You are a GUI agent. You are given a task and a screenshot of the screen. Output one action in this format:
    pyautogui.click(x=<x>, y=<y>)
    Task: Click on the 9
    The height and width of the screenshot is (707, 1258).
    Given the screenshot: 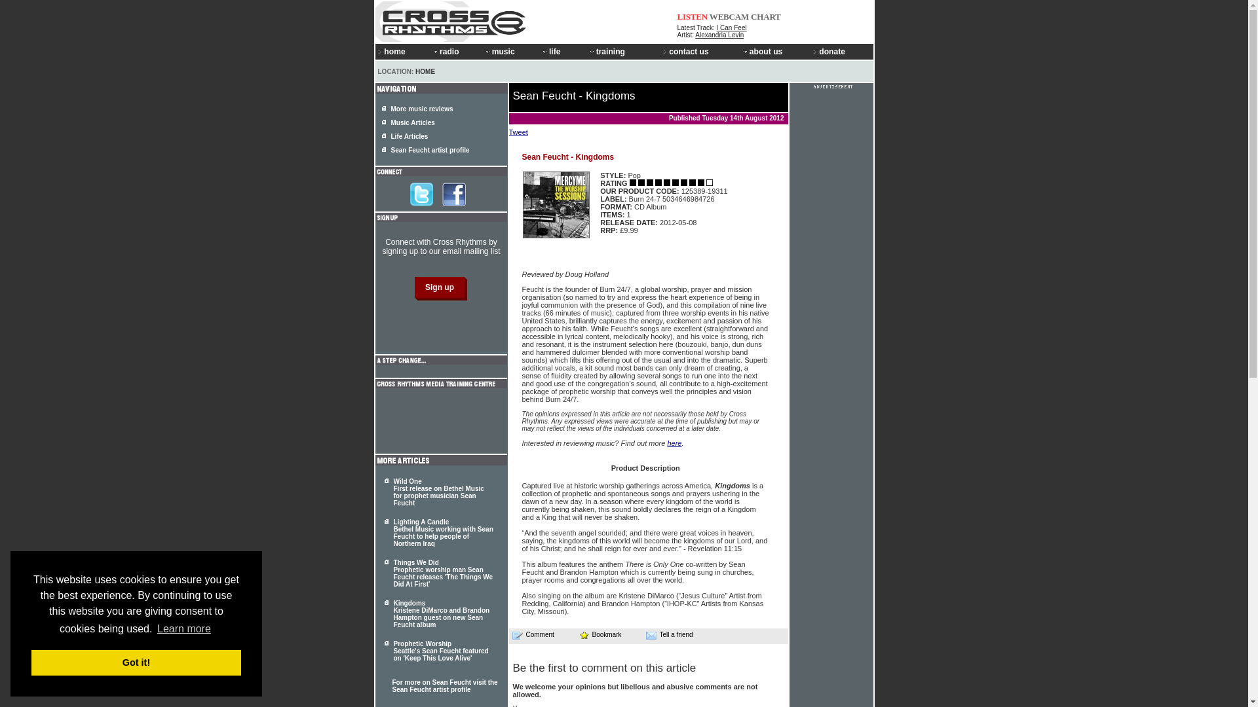 What is the action you would take?
    pyautogui.click(x=683, y=183)
    